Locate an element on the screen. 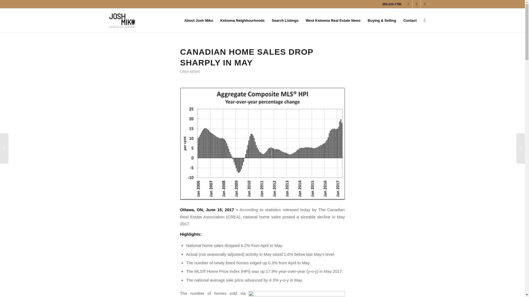 This screenshot has height=297, width=529. West Kelowna Real Estate News is located at coordinates (333, 20).